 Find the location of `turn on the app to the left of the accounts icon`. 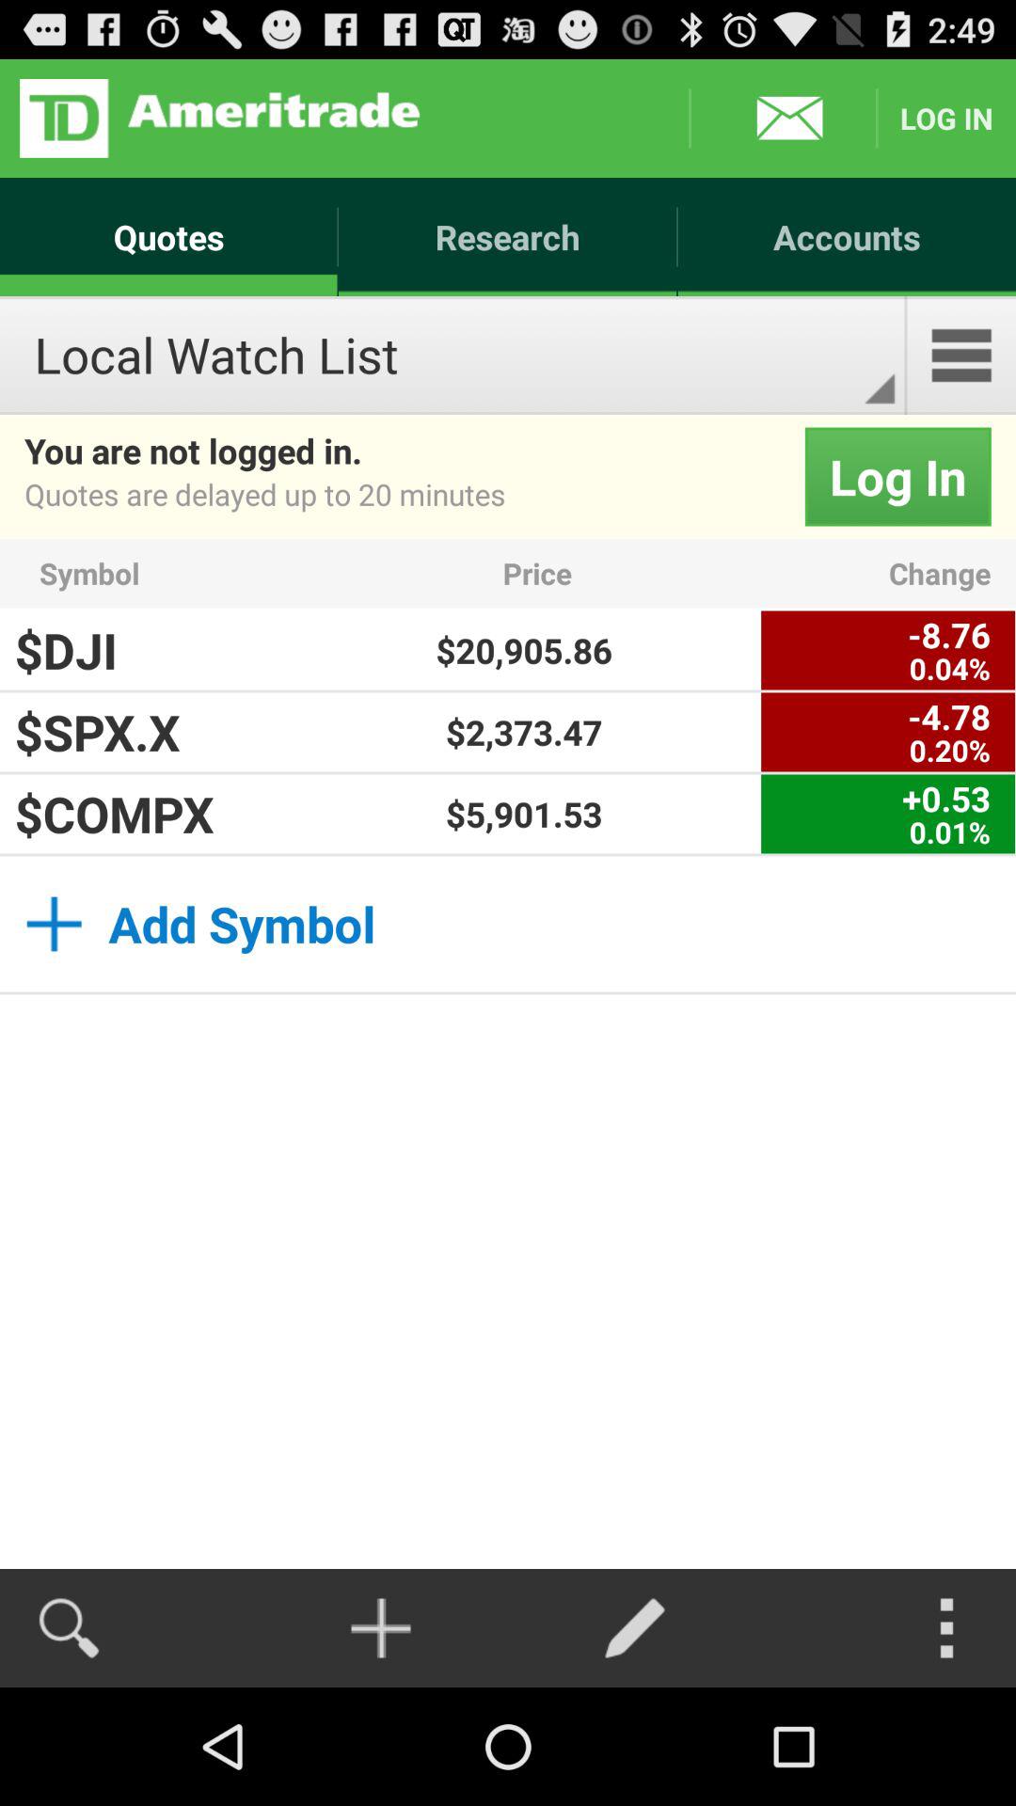

turn on the app to the left of the accounts icon is located at coordinates (220, 119).